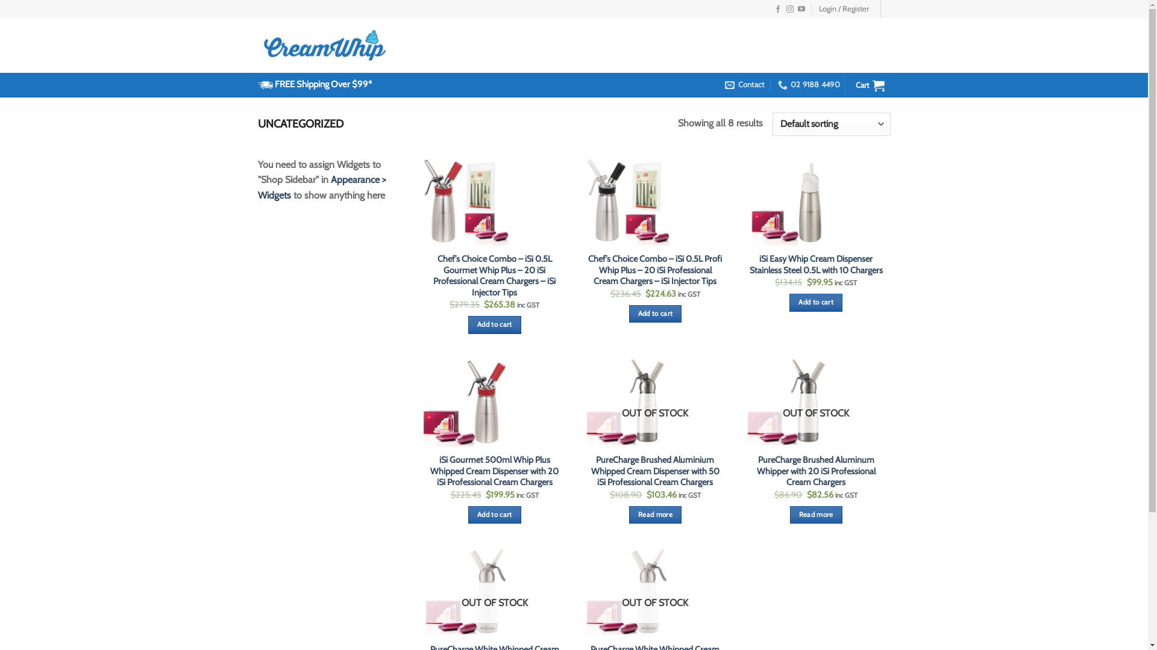  What do you see at coordinates (816, 515) in the screenshot?
I see `Read more` at bounding box center [816, 515].